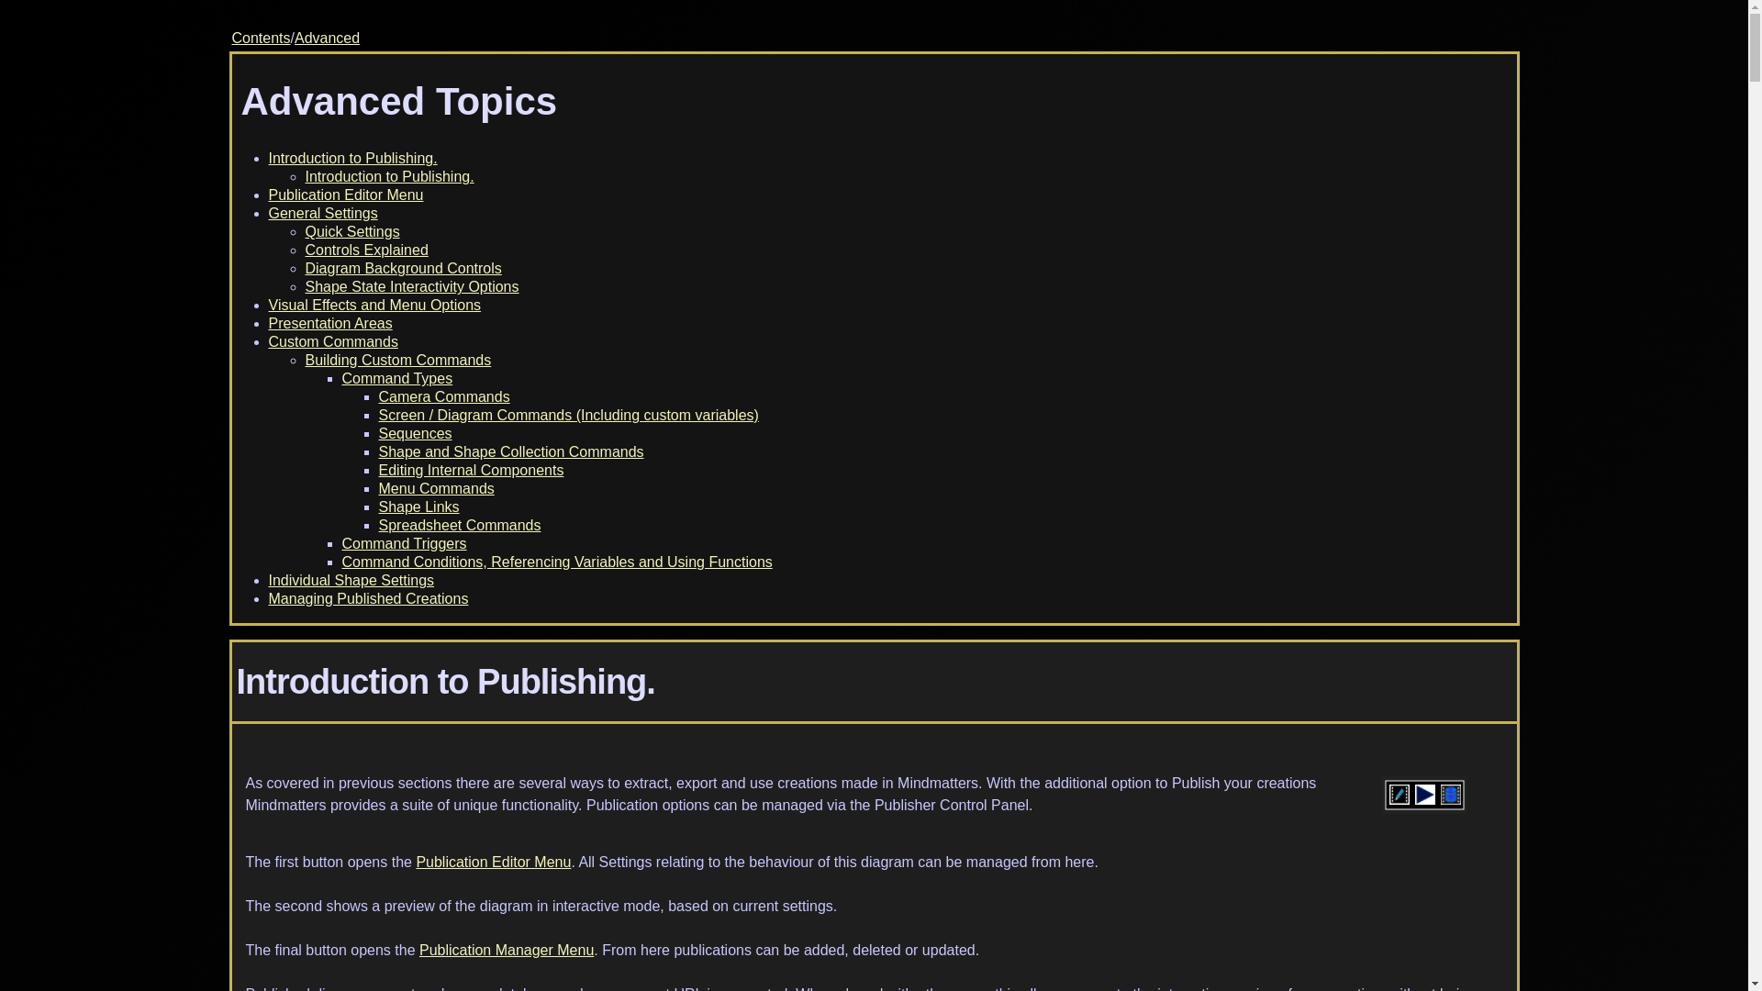  Describe the element at coordinates (345, 195) in the screenshot. I see `Publication Editor Menu` at that location.